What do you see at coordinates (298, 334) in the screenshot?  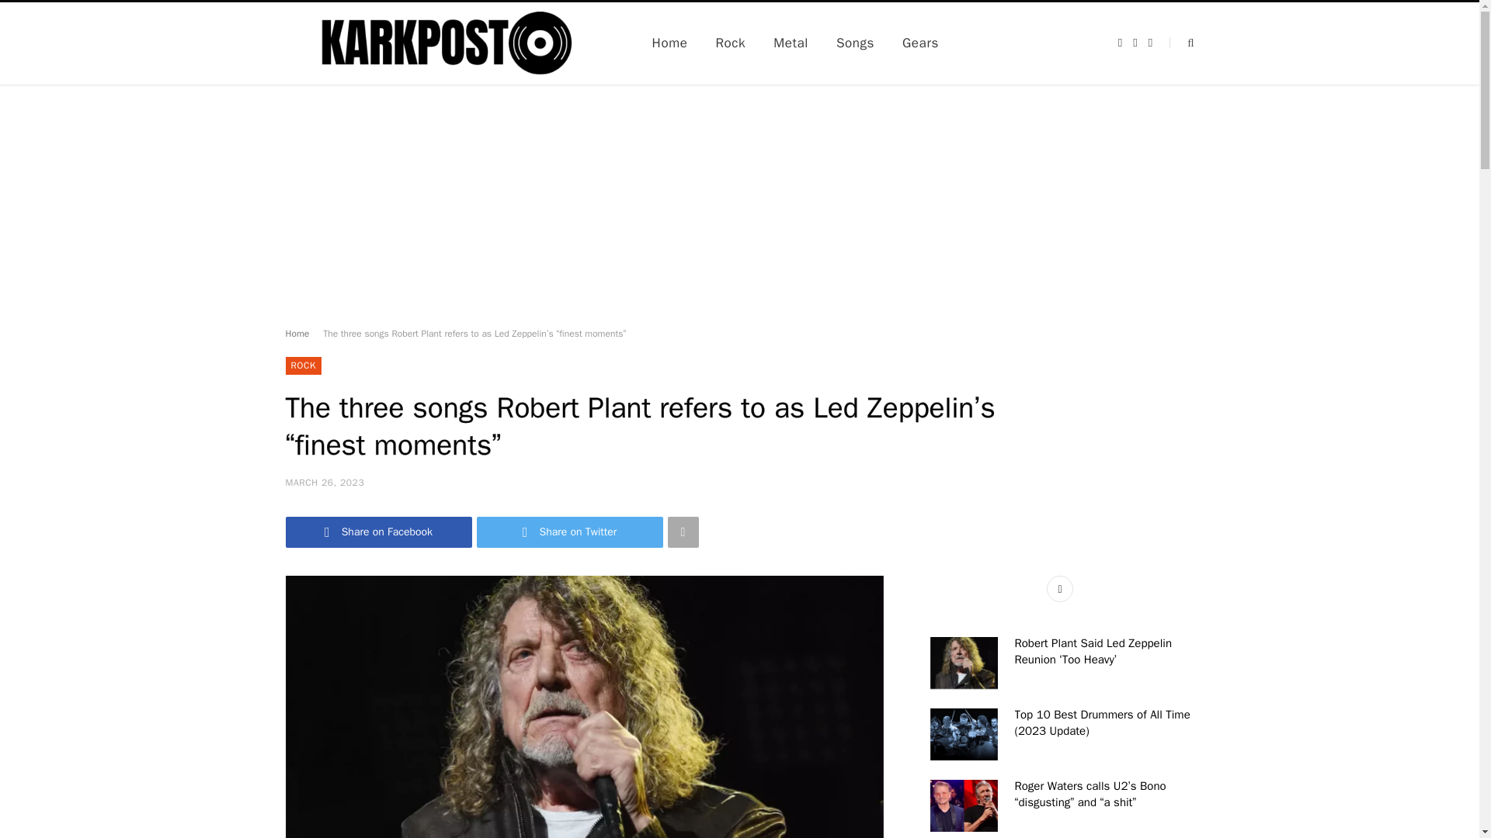 I see `Home` at bounding box center [298, 334].